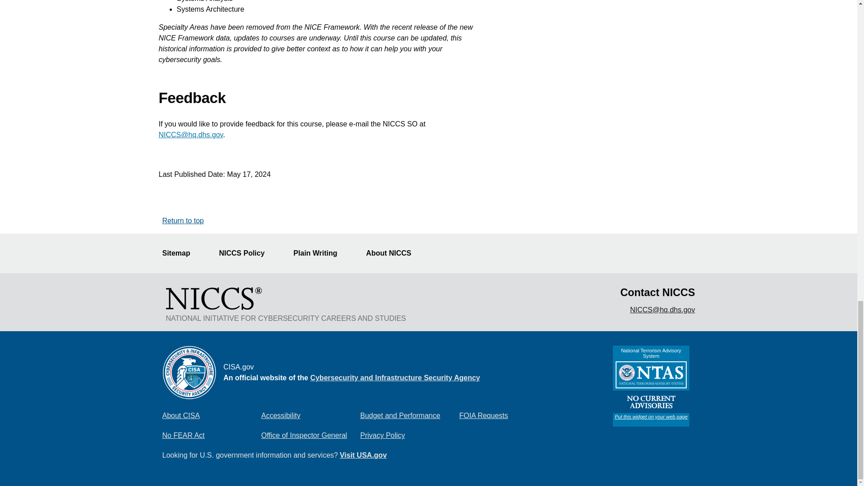 The width and height of the screenshot is (864, 486). What do you see at coordinates (394, 253) in the screenshot?
I see `About NICCS` at bounding box center [394, 253].